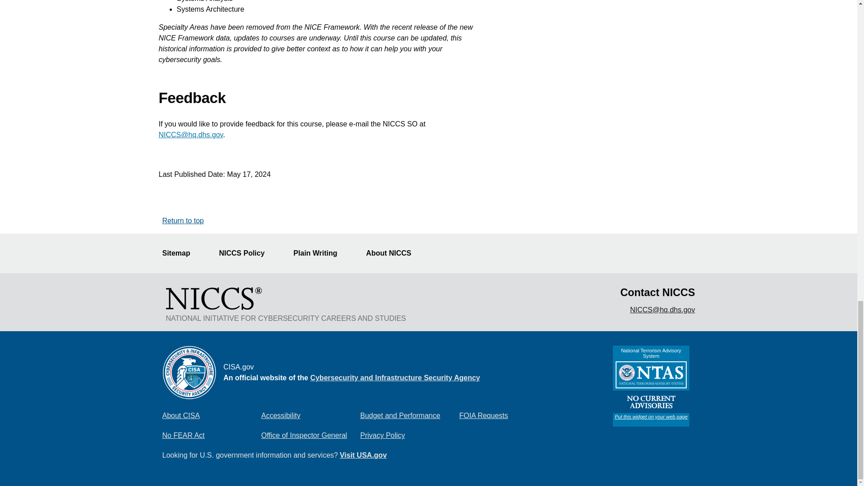 The width and height of the screenshot is (864, 486). What do you see at coordinates (394, 253) in the screenshot?
I see `About NICCS` at bounding box center [394, 253].